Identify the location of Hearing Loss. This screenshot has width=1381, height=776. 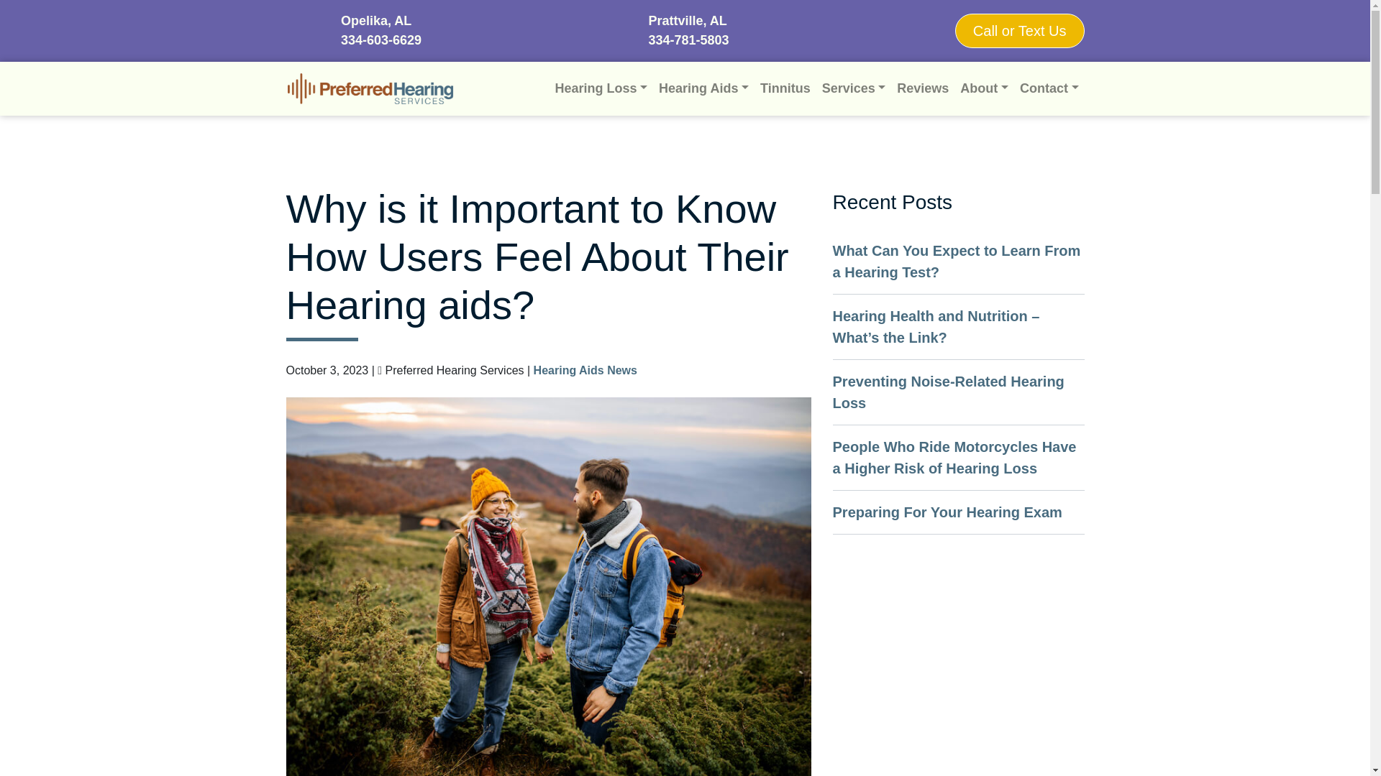
(601, 88).